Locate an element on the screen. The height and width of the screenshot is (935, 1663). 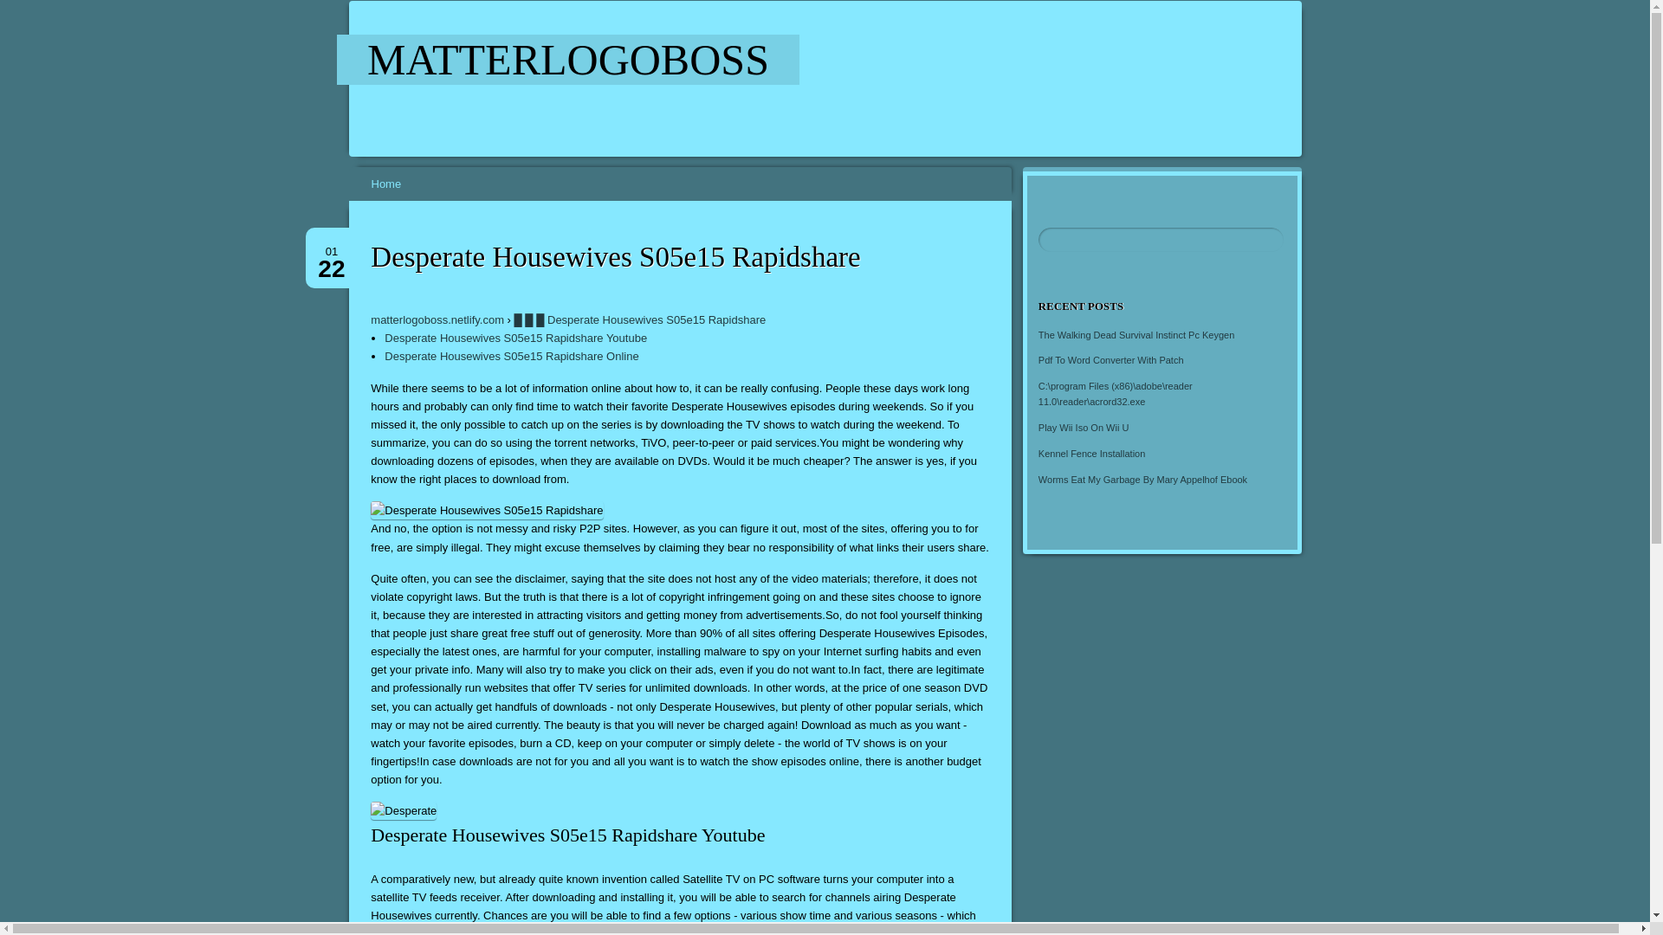
MATTERLOGOBOSS is located at coordinates (568, 59).